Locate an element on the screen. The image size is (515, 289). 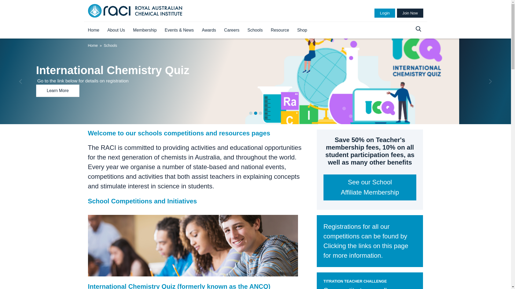
Go is located at coordinates (13, 6).